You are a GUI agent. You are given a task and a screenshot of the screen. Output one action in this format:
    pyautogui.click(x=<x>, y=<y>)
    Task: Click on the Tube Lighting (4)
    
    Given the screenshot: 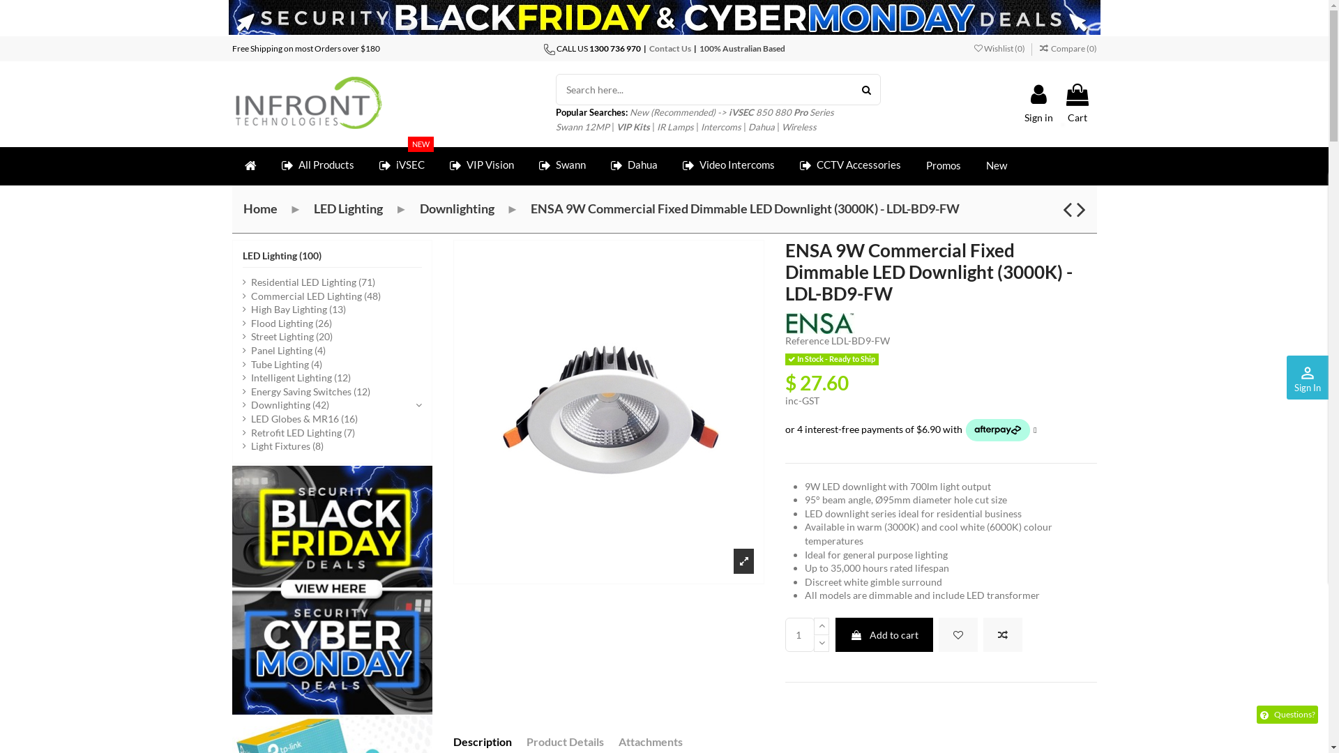 What is the action you would take?
    pyautogui.click(x=282, y=365)
    